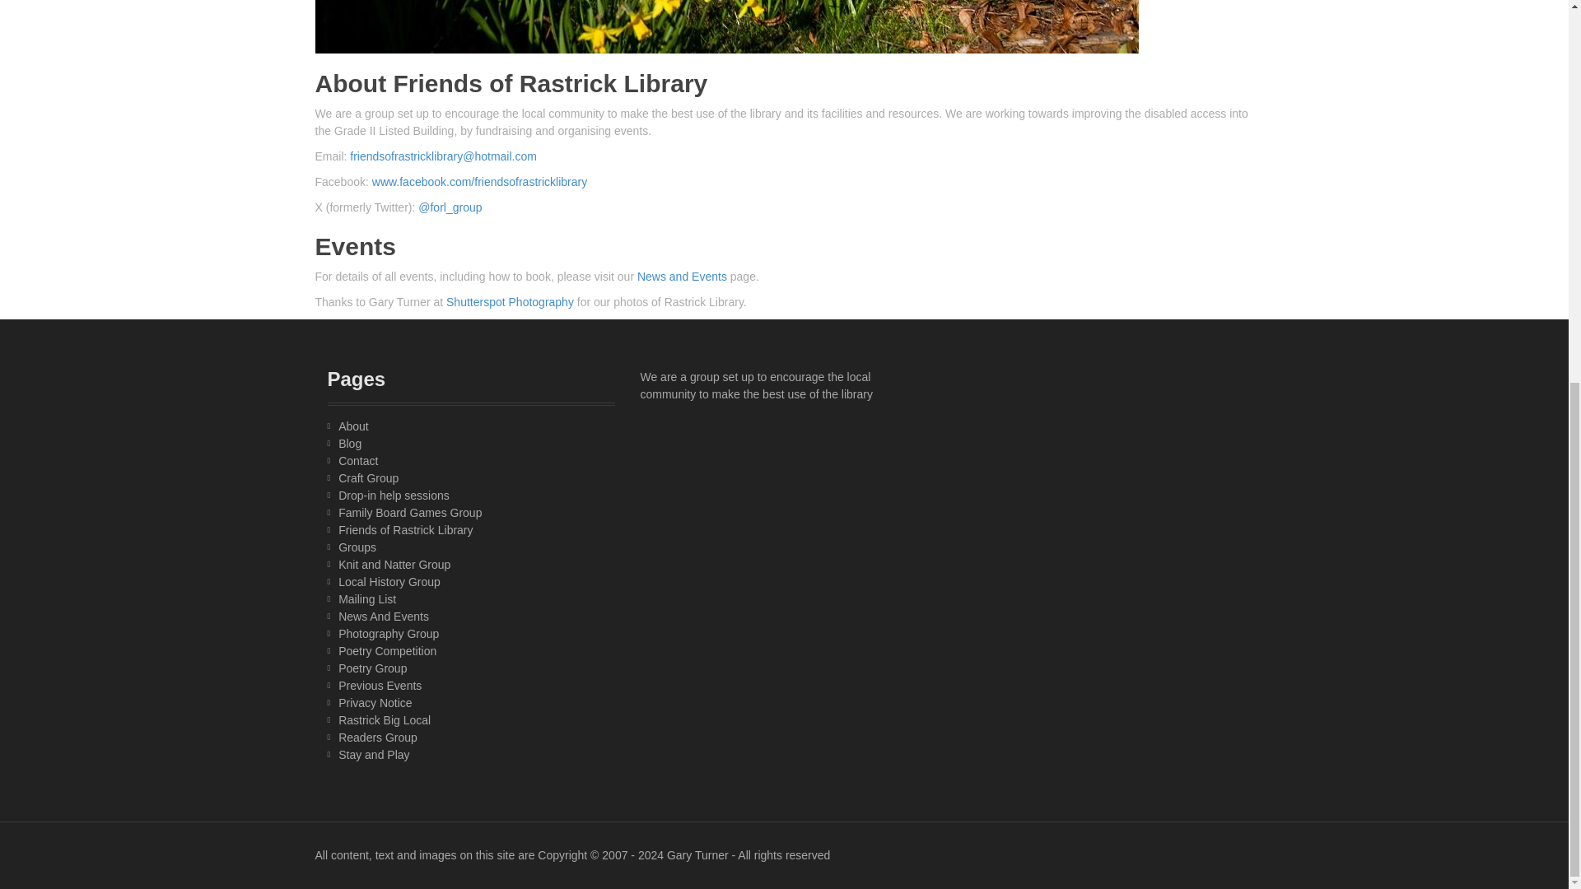  I want to click on Photography Group, so click(389, 634).